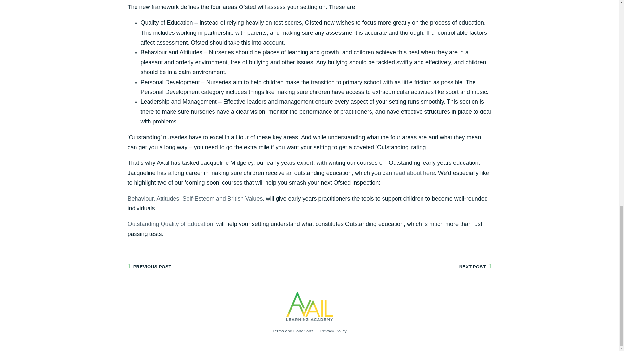 This screenshot has width=624, height=351. I want to click on Terms and Conditions, so click(292, 331).